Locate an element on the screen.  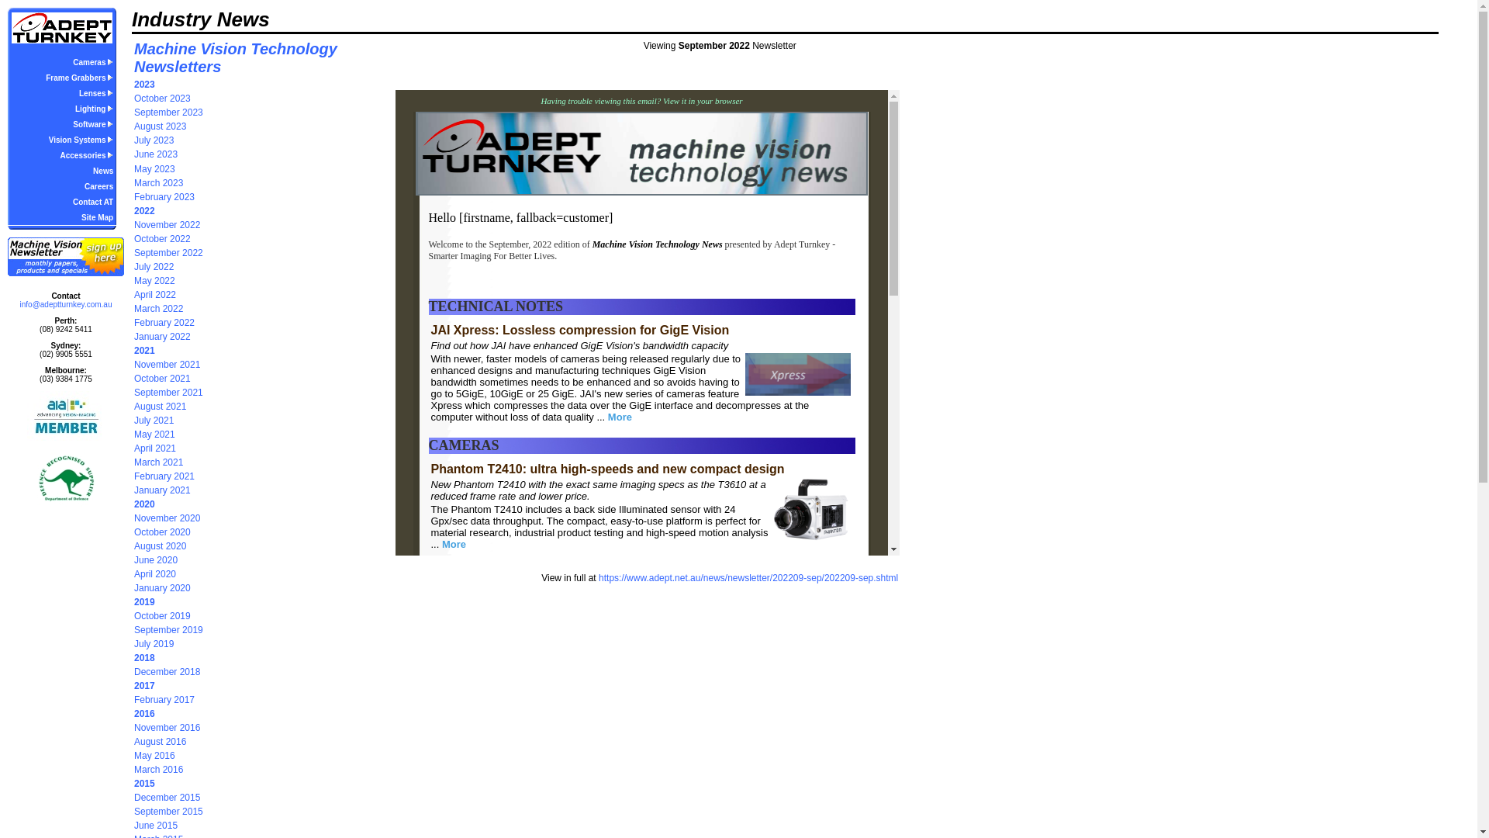
2020 is located at coordinates (144, 504).